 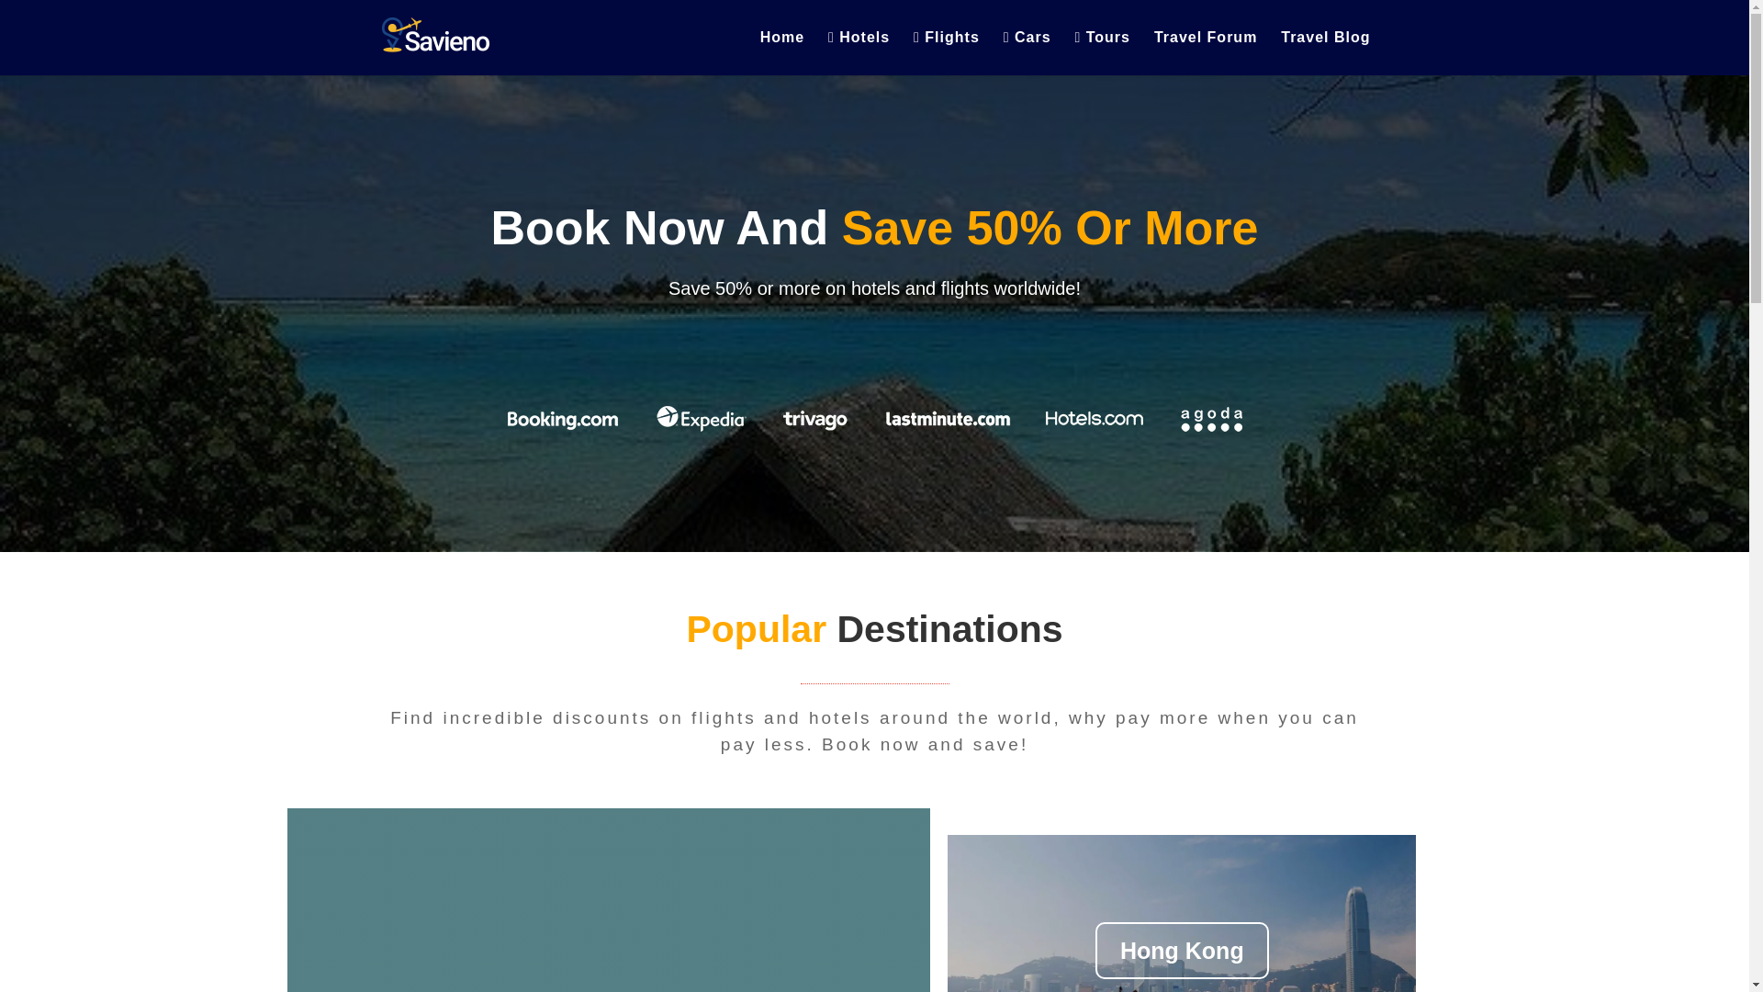 I want to click on Home, so click(x=54, y=81).